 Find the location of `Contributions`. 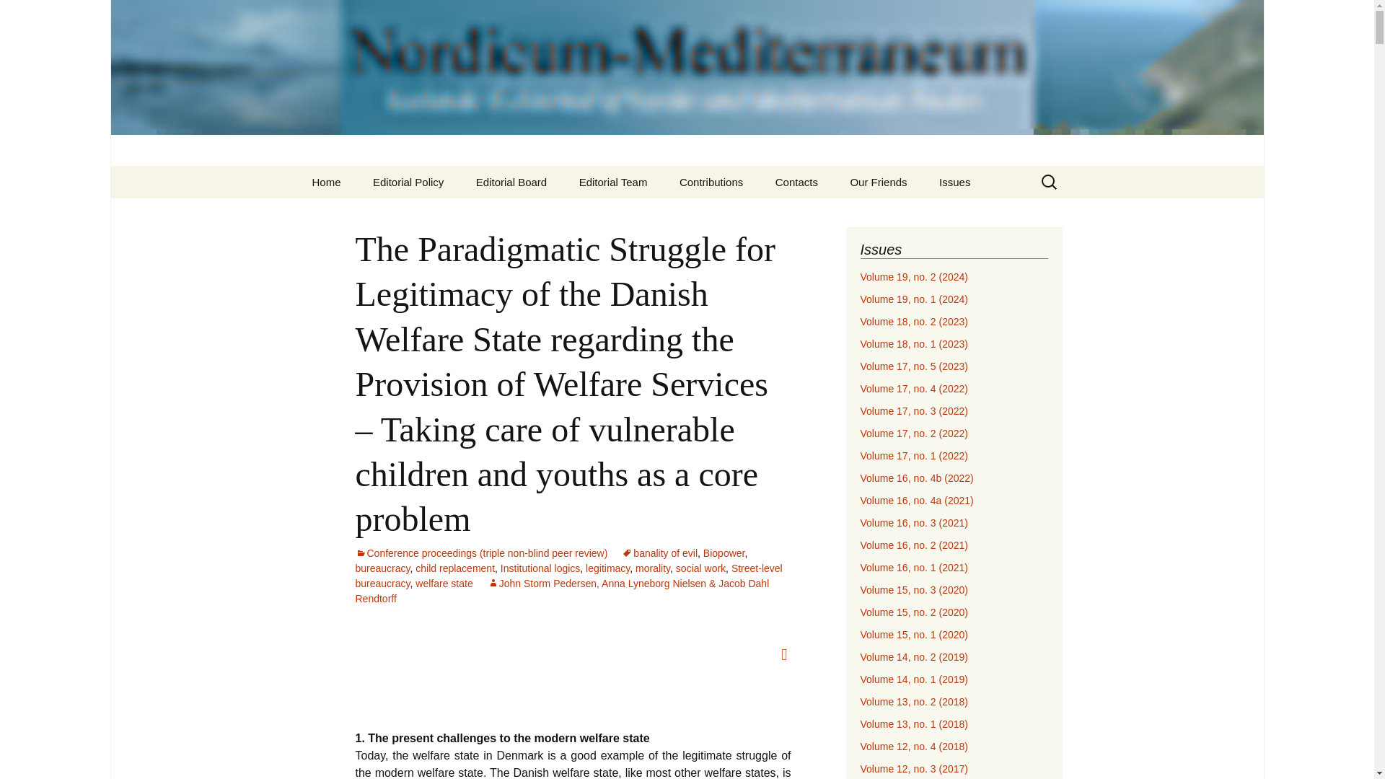

Contributions is located at coordinates (711, 182).